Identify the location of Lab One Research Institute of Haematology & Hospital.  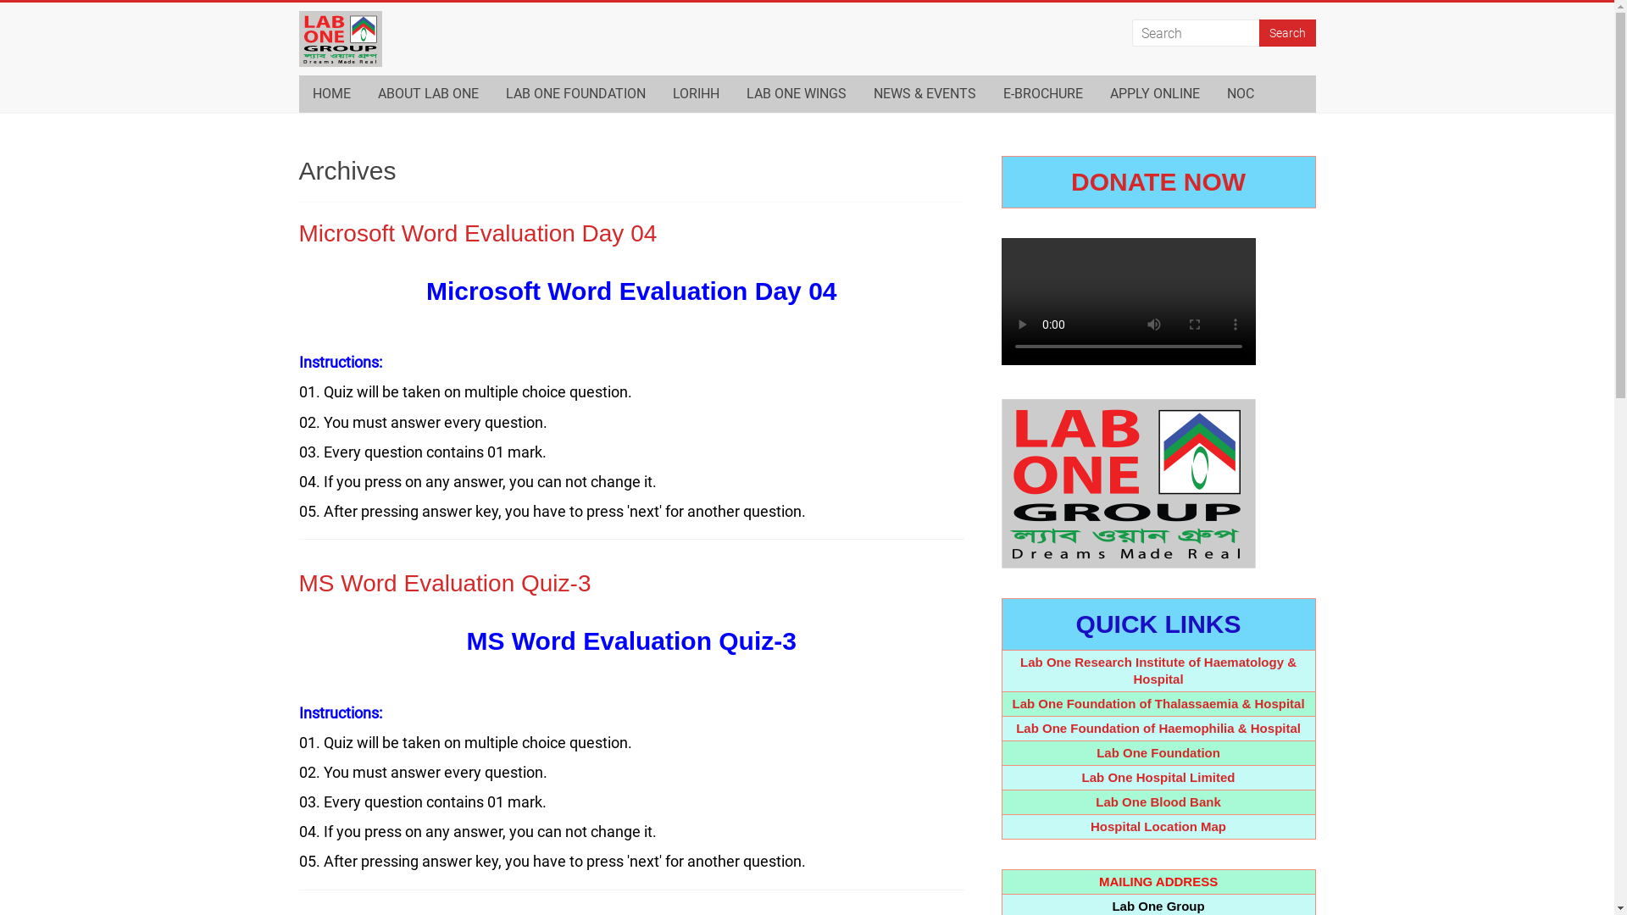
(1158, 671).